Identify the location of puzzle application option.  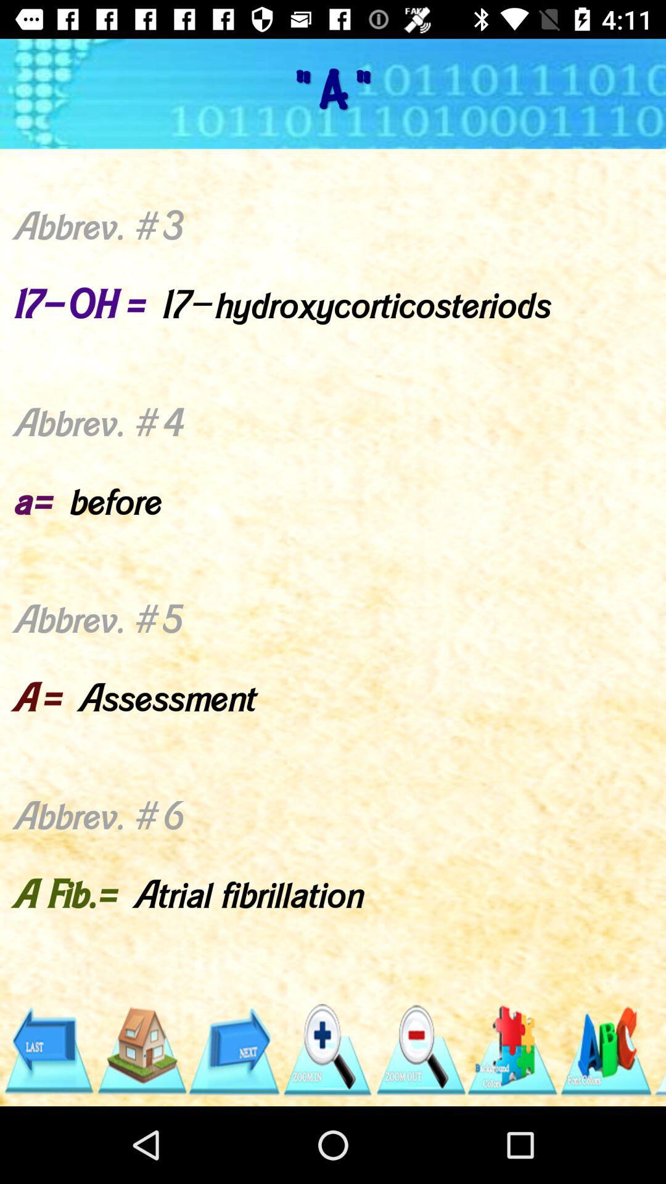
(513, 1051).